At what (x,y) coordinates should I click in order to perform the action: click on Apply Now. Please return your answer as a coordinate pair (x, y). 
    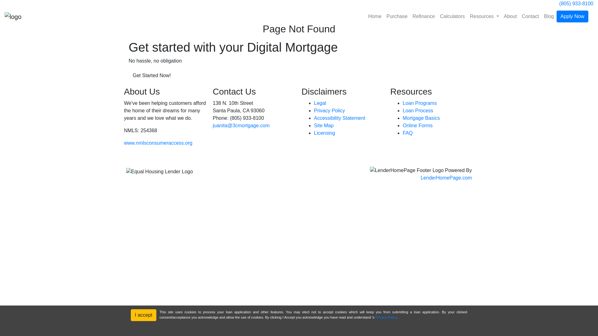
    Looking at the image, I should click on (572, 16).